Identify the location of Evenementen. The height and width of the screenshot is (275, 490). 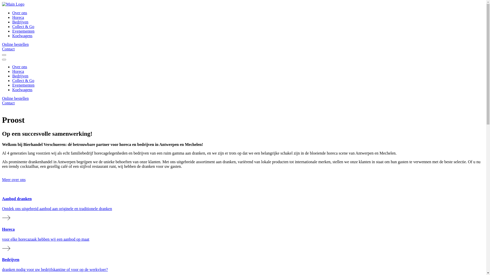
(23, 31).